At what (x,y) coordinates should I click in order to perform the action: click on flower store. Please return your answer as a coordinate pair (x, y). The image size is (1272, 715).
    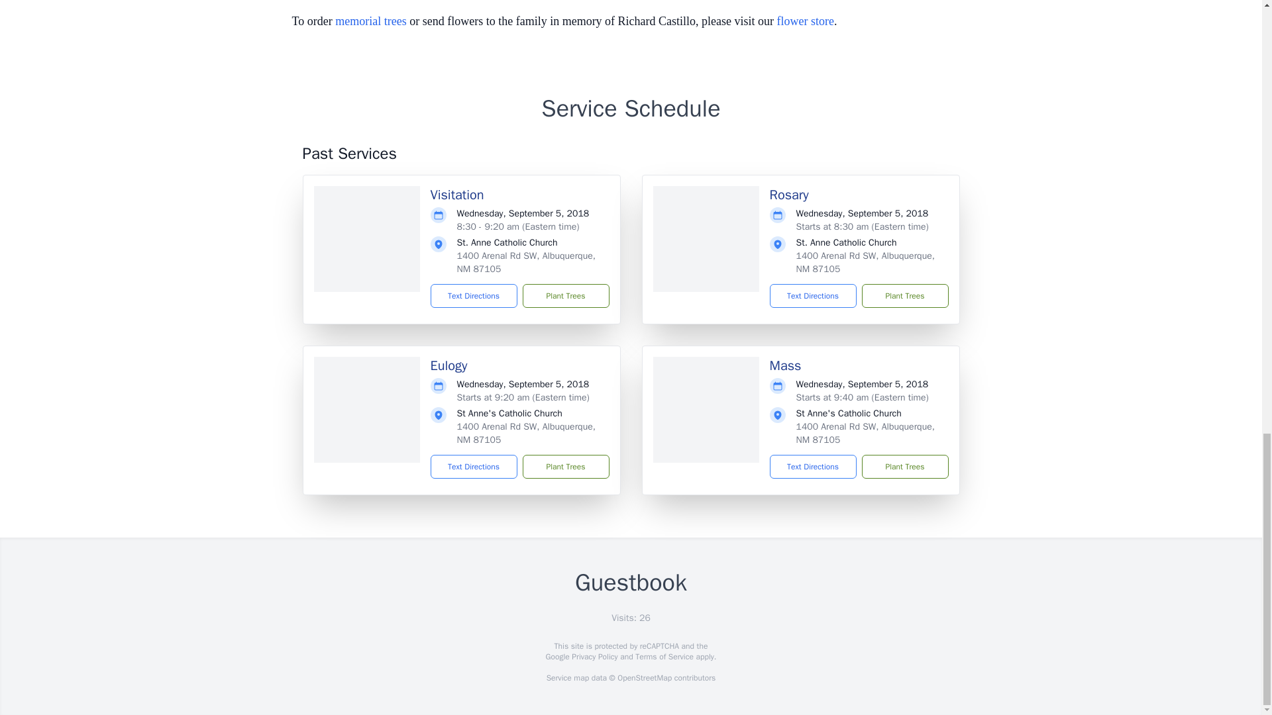
    Looking at the image, I should click on (806, 21).